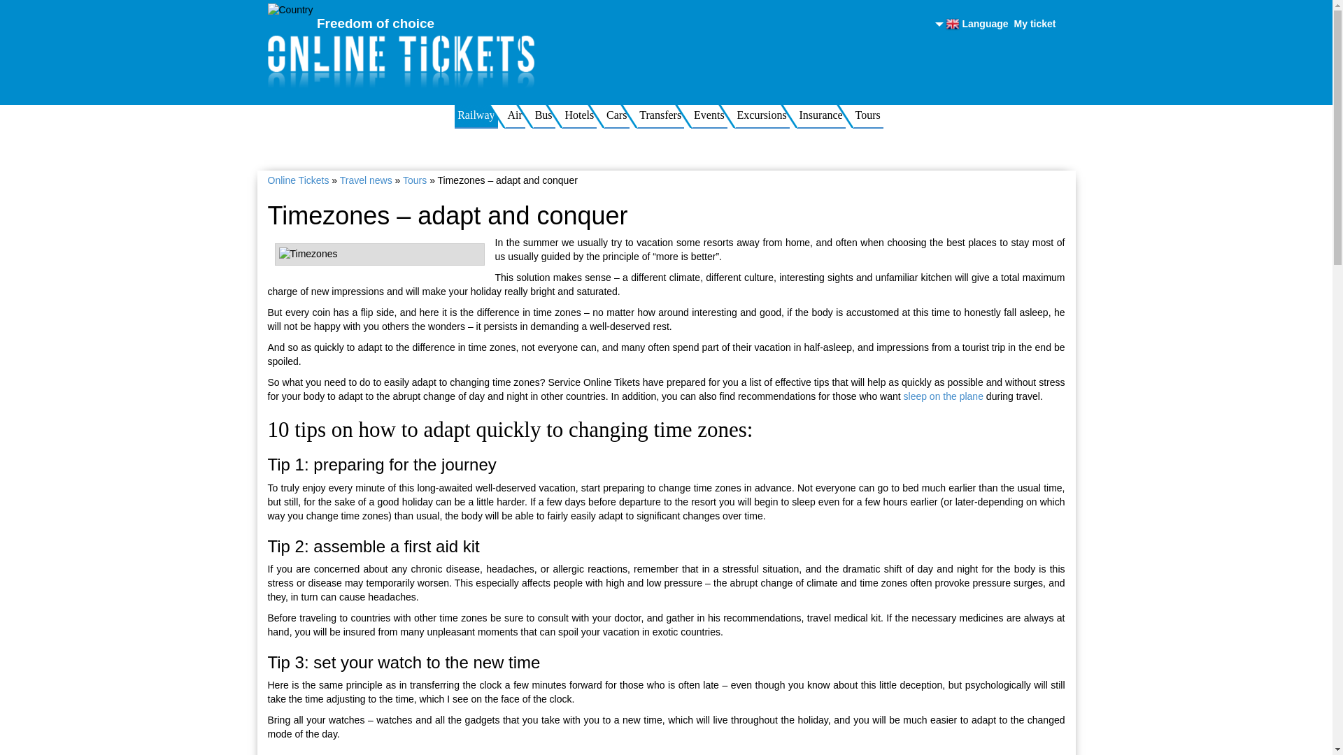 The height and width of the screenshot is (755, 1343). I want to click on Tours, so click(415, 180).